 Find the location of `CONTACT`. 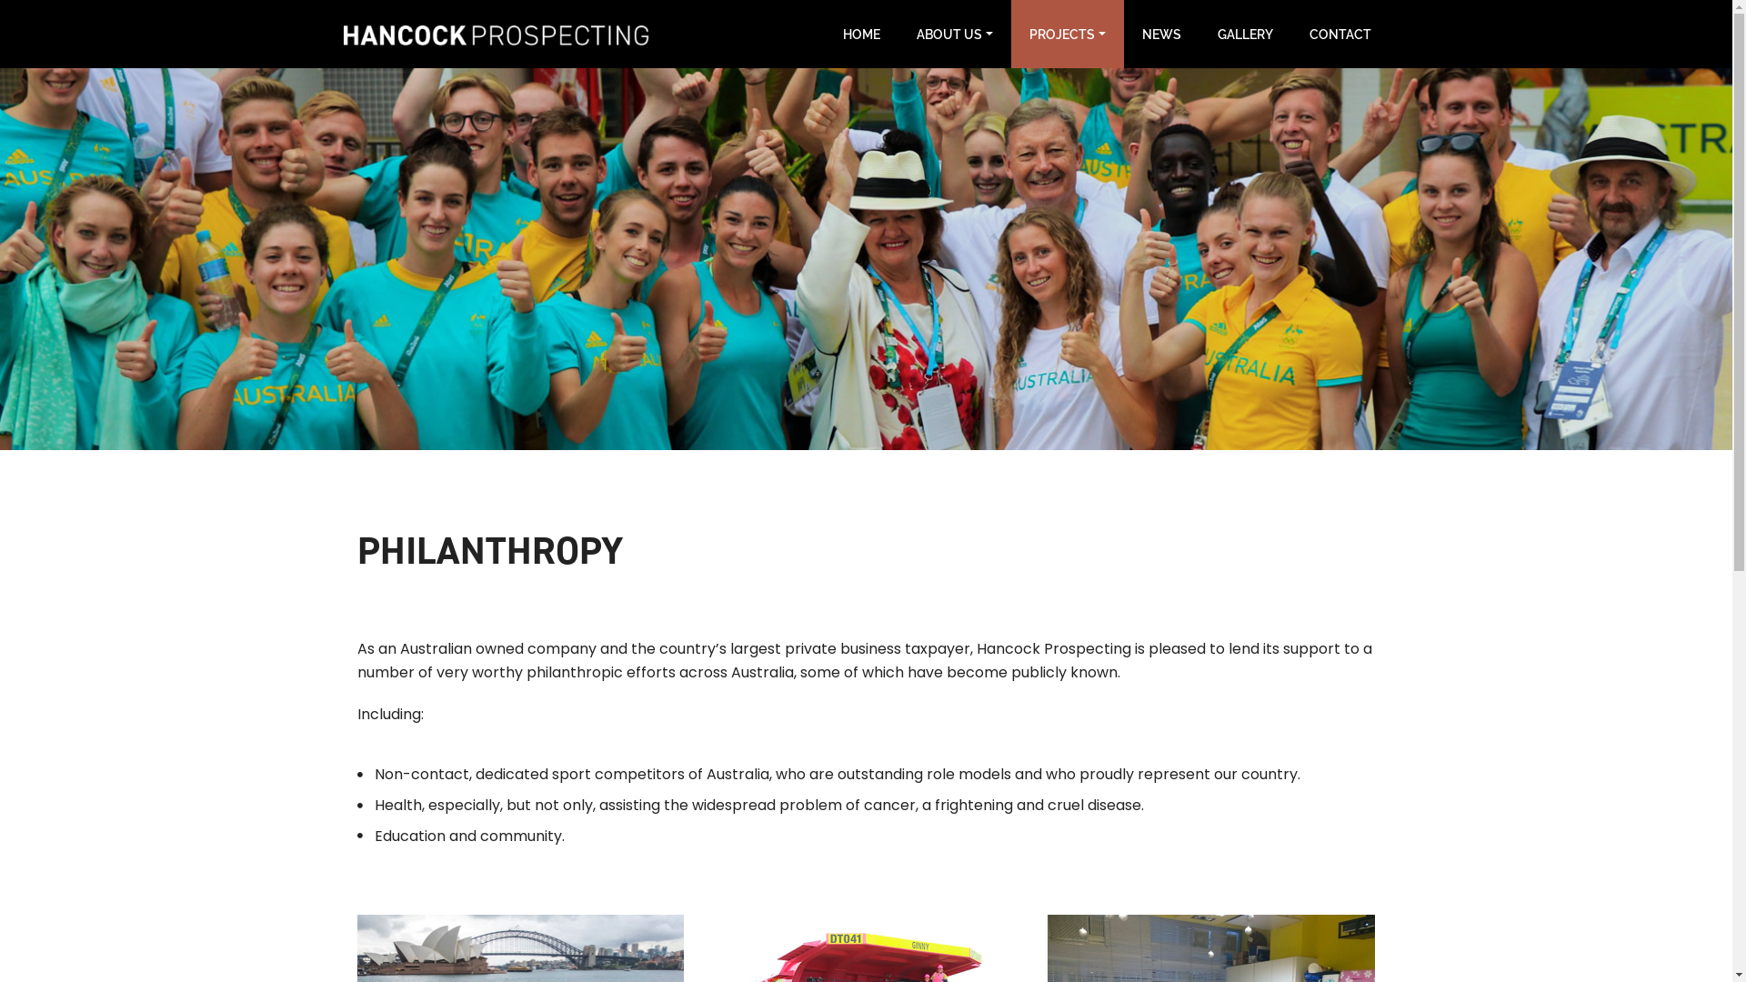

CONTACT is located at coordinates (1340, 35).